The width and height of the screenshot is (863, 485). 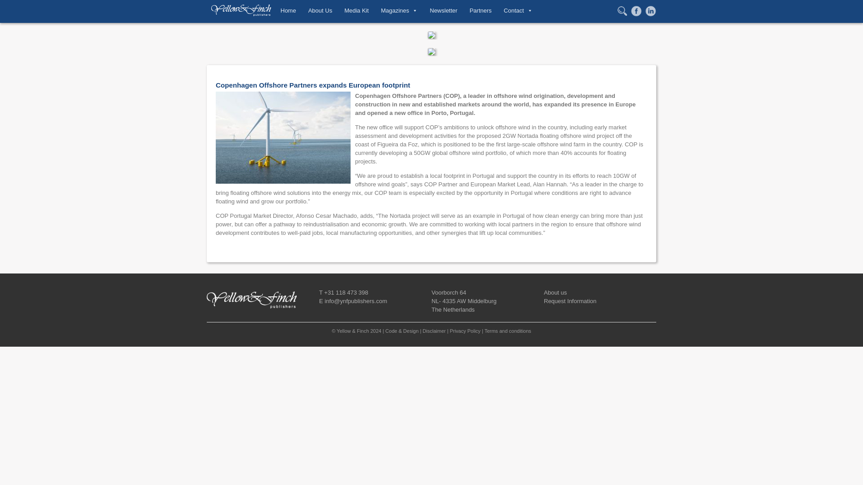 What do you see at coordinates (434, 331) in the screenshot?
I see `Disclaimer` at bounding box center [434, 331].